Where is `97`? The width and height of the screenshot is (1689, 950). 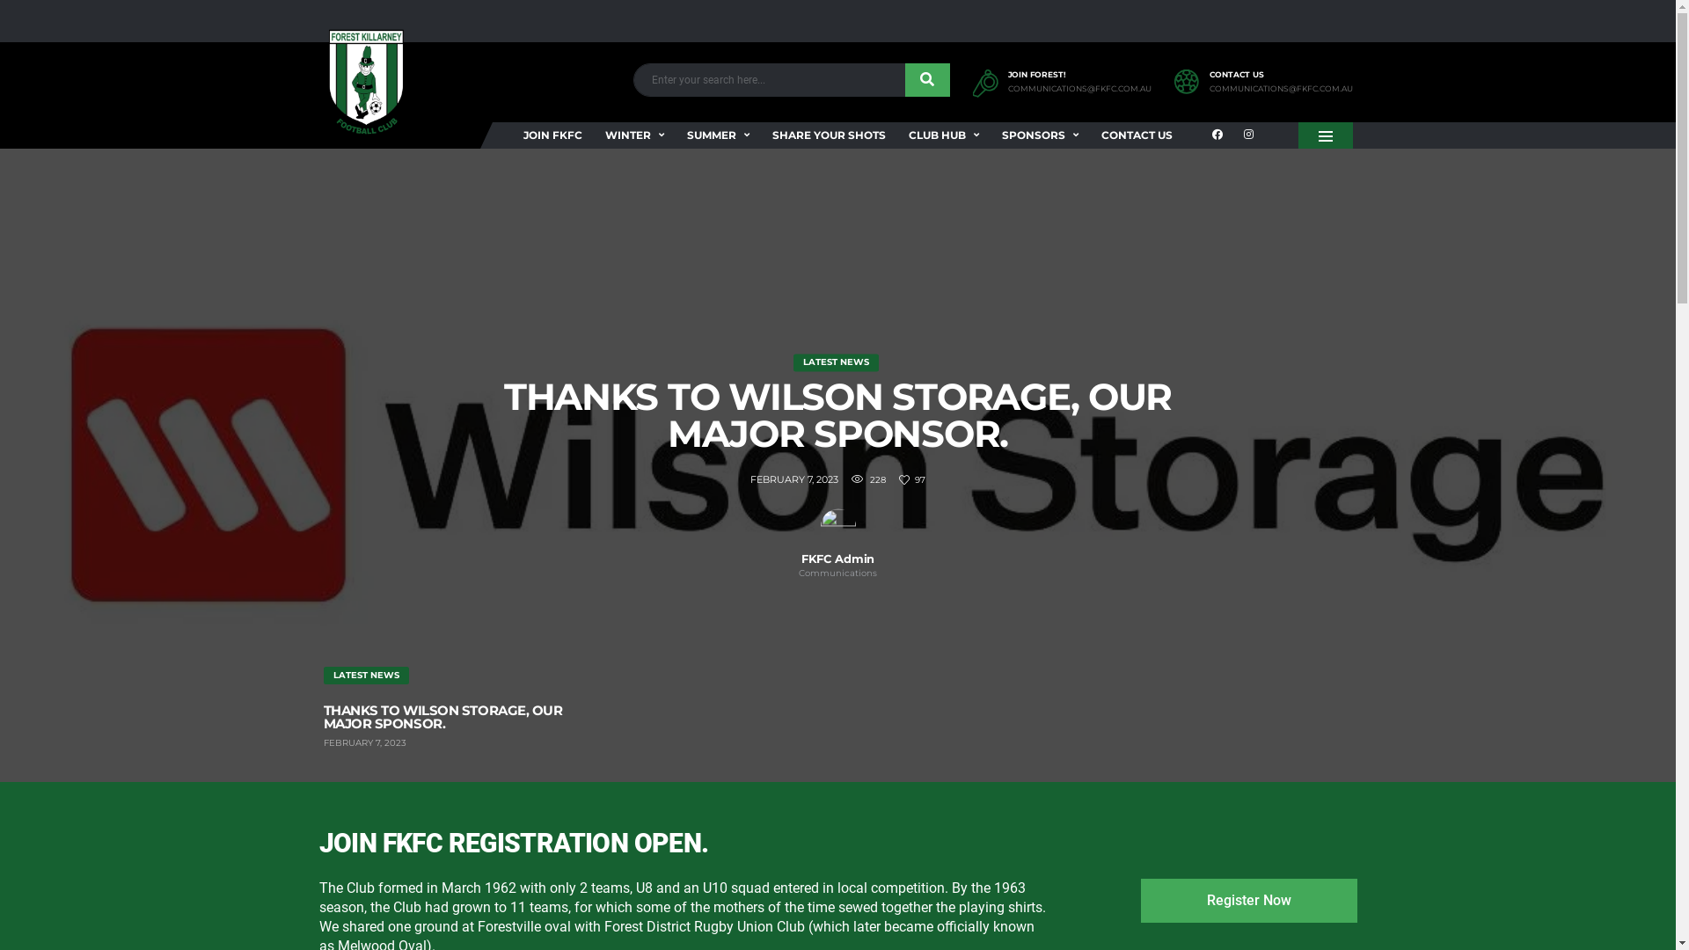 97 is located at coordinates (912, 480).